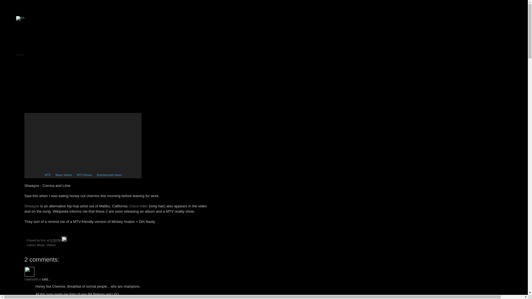 The height and width of the screenshot is (299, 532). I want to click on Music Videos, so click(63, 175).